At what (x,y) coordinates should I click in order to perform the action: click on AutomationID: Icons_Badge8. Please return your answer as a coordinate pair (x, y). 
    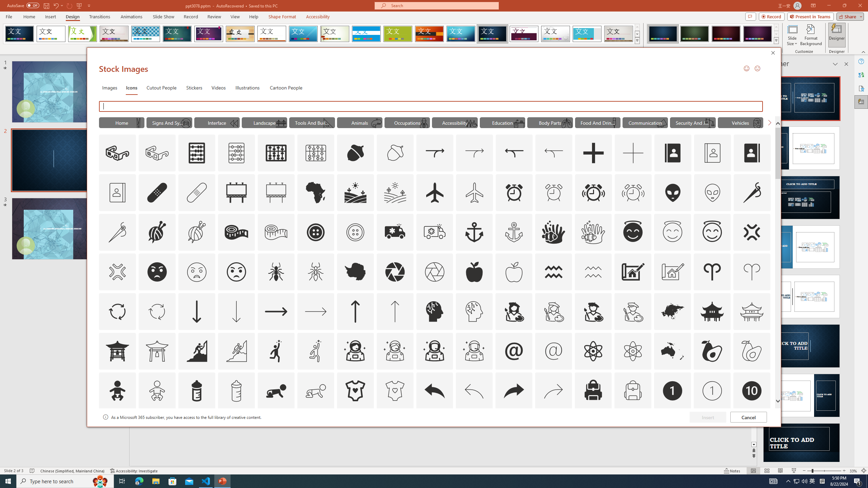
    Looking at the image, I should click on (633, 430).